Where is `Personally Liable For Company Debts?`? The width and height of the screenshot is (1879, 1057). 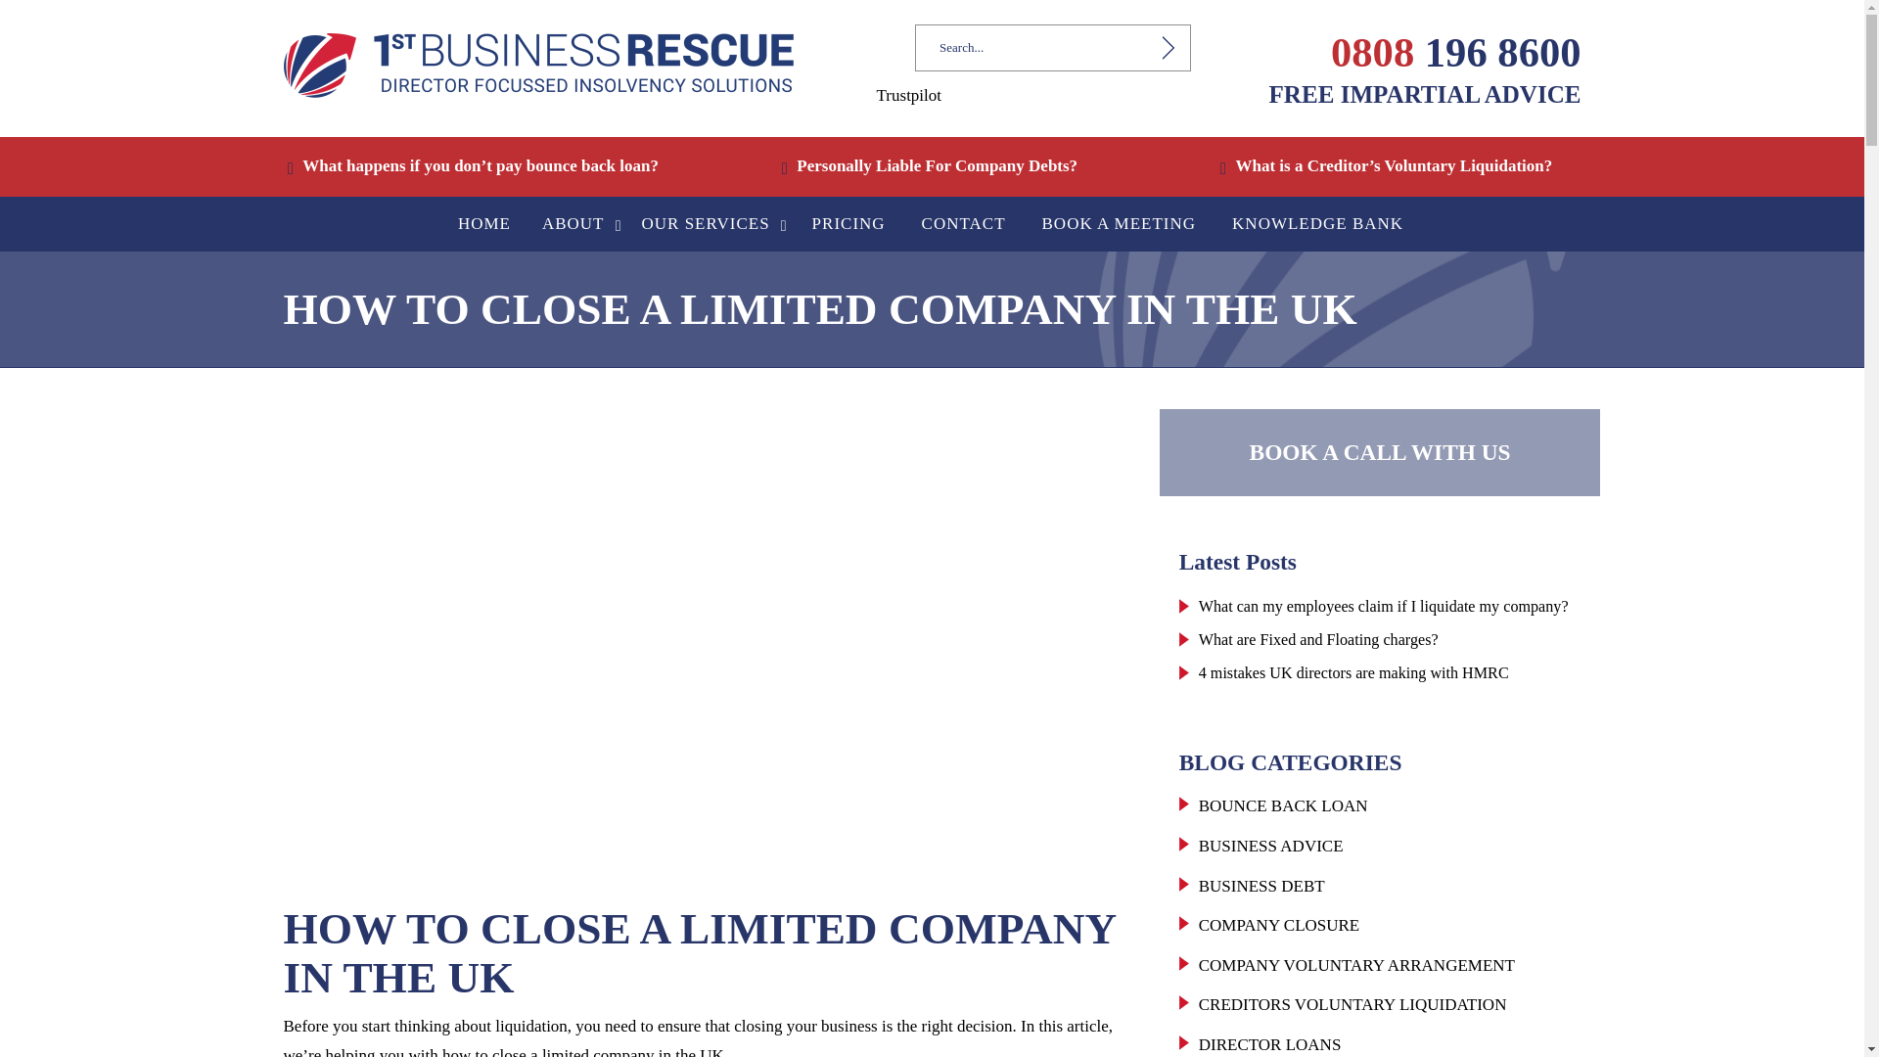
Personally Liable For Company Debts? is located at coordinates (932, 165).